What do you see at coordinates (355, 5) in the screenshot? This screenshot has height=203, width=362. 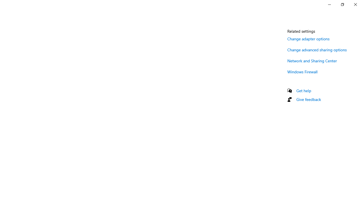 I see `Close Settings` at bounding box center [355, 5].